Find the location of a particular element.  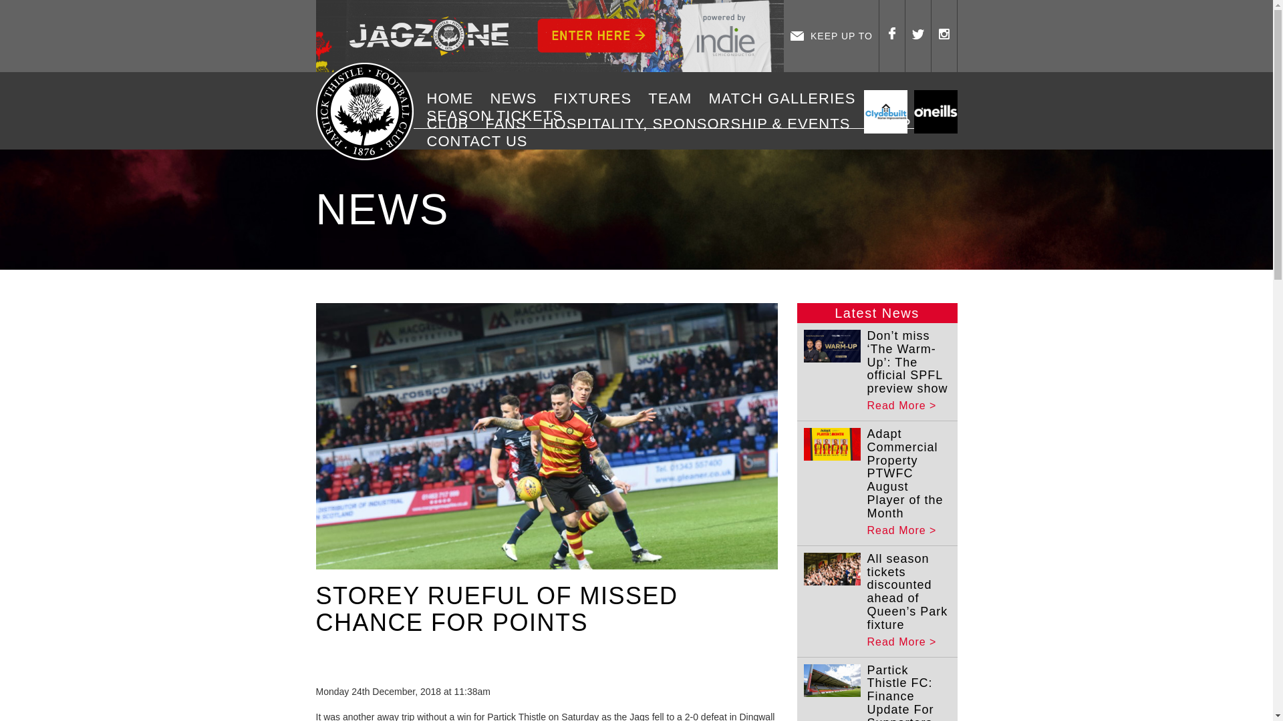

MATCH GALLERIES is located at coordinates (786, 99).